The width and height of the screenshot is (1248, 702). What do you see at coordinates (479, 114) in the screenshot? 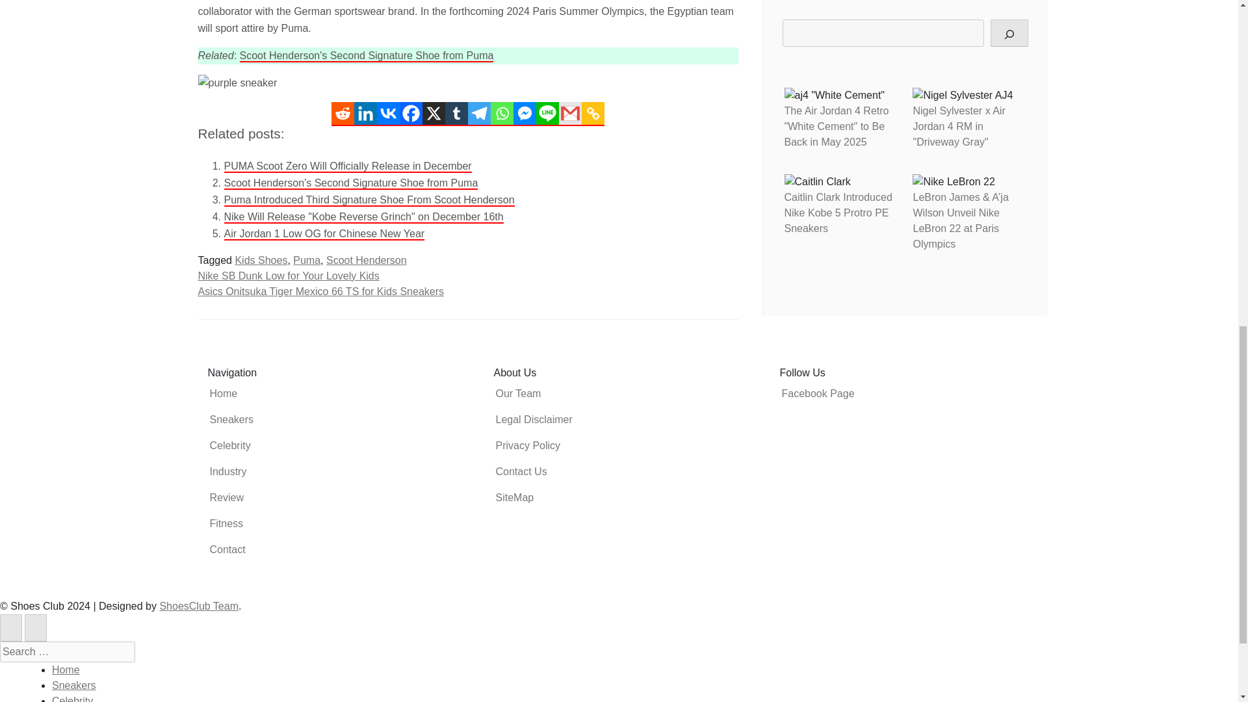
I see `Telegram` at bounding box center [479, 114].